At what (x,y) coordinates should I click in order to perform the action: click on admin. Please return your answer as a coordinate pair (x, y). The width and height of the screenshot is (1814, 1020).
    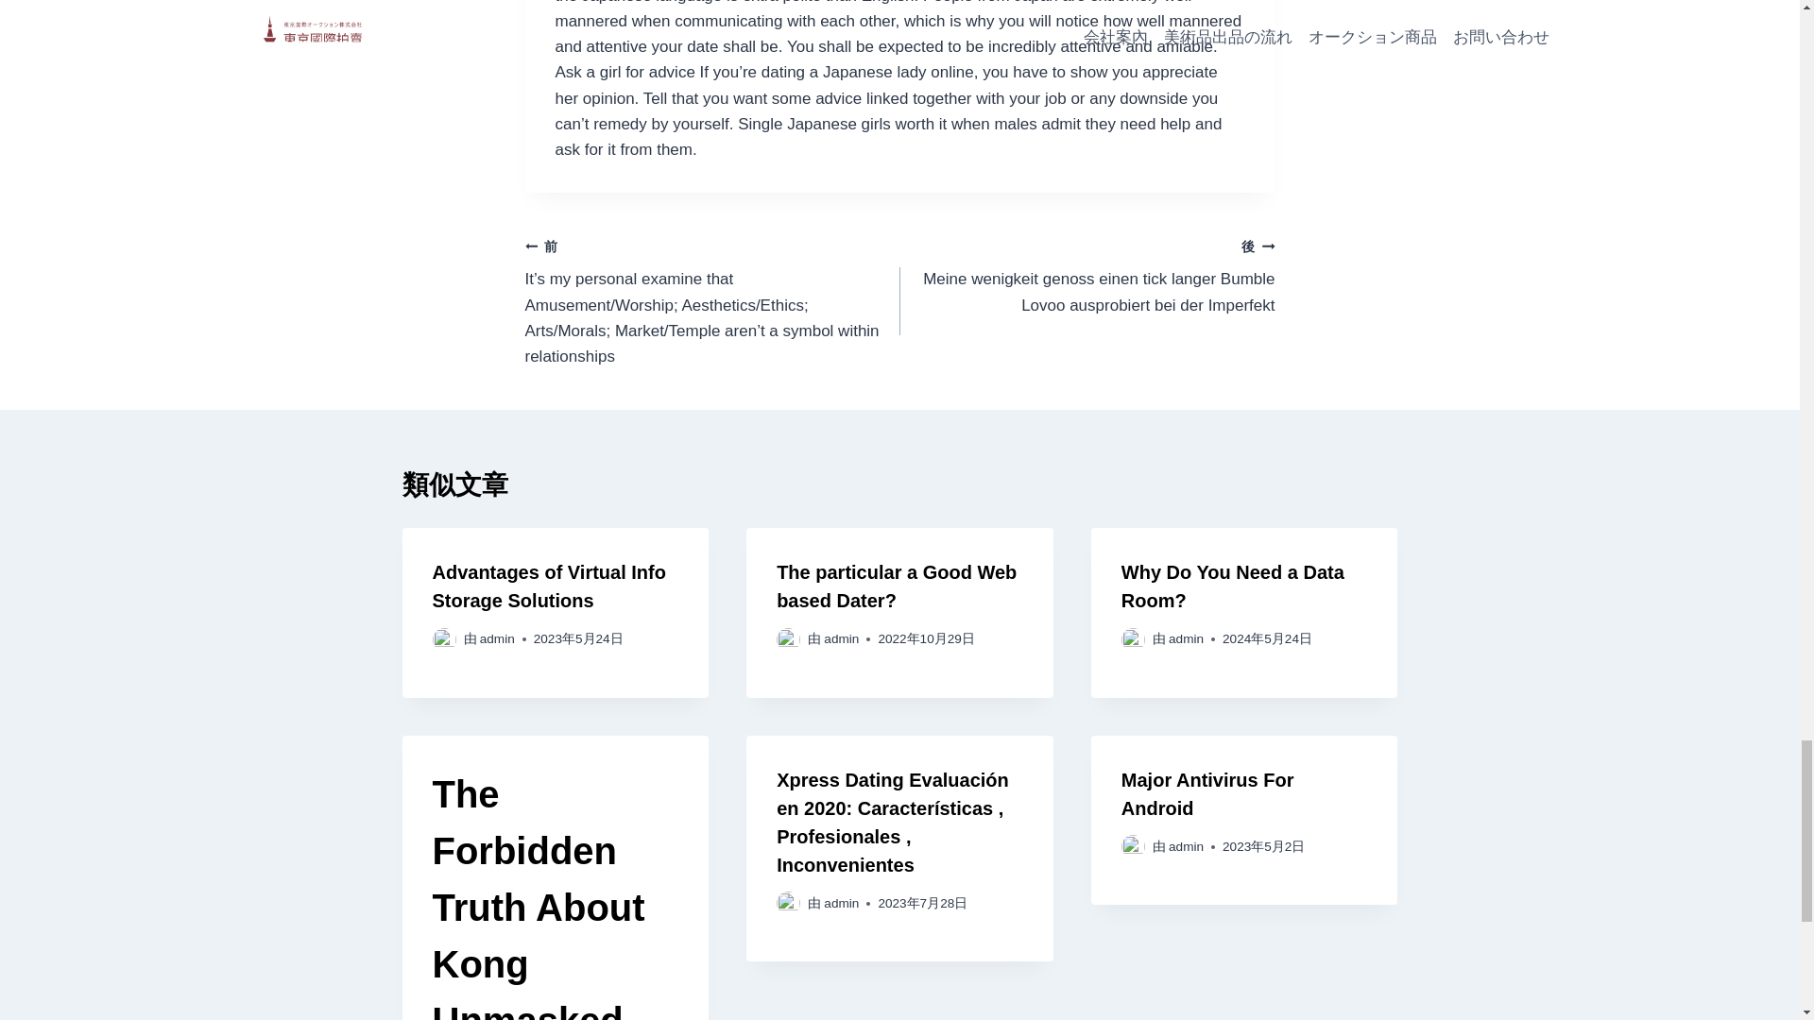
    Looking at the image, I should click on (1186, 638).